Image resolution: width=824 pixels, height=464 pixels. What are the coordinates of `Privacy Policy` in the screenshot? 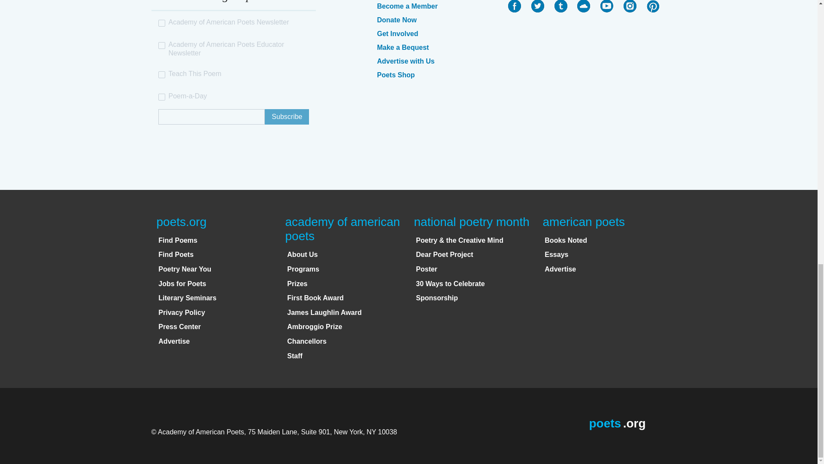 It's located at (182, 312).